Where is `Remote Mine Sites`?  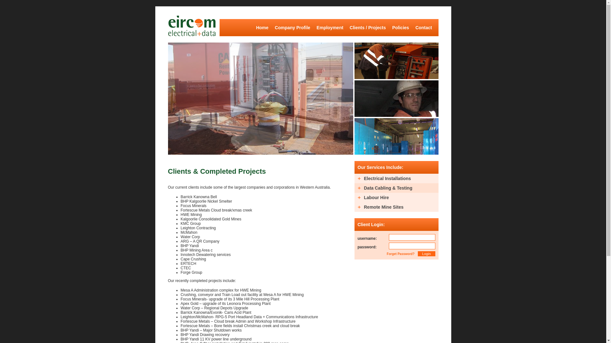
Remote Mine Sites is located at coordinates (397, 207).